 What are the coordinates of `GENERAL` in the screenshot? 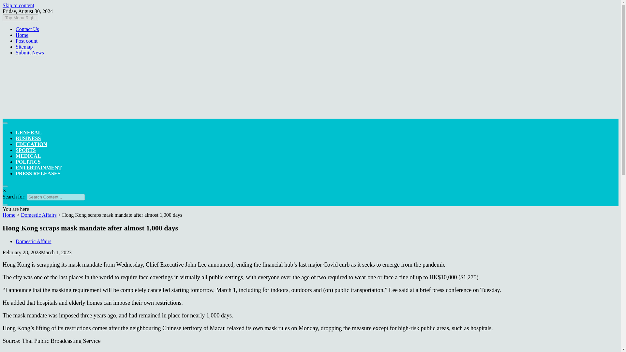 It's located at (28, 132).